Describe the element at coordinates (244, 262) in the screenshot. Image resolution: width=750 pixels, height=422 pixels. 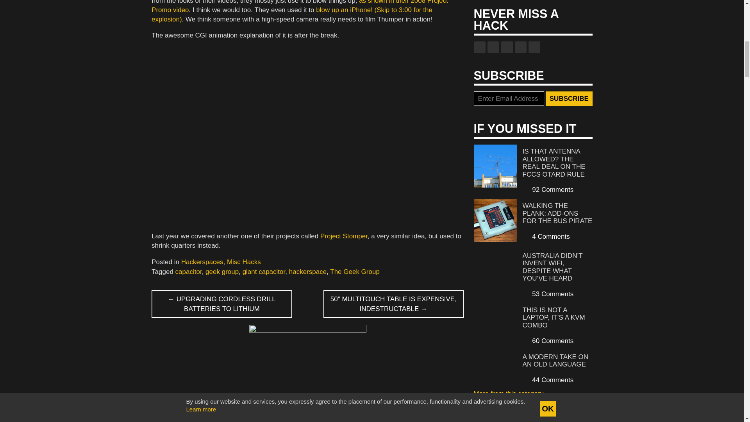
I see `Misc Hacks` at that location.